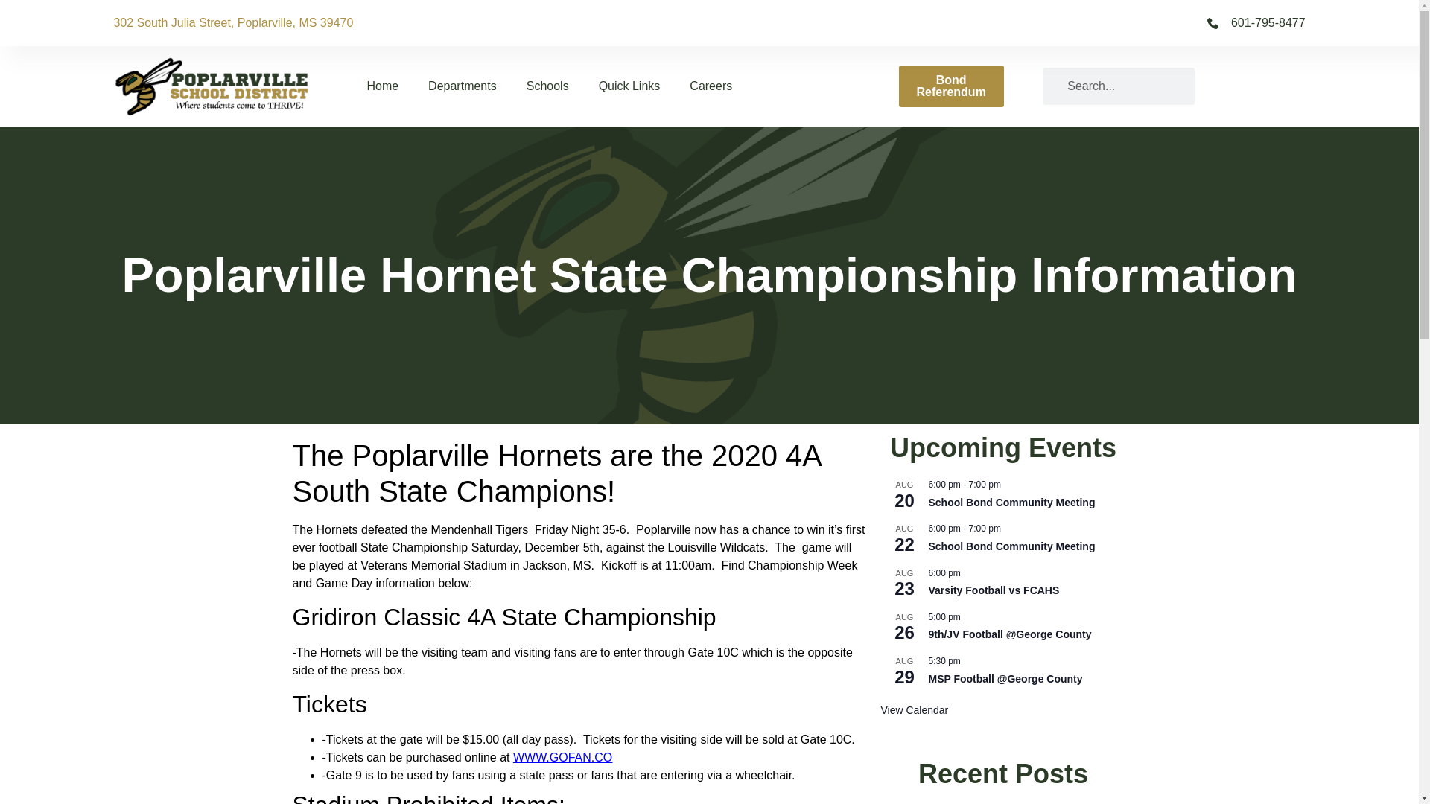 Image resolution: width=1430 pixels, height=804 pixels. I want to click on School Bond Community Meeting, so click(1011, 502).